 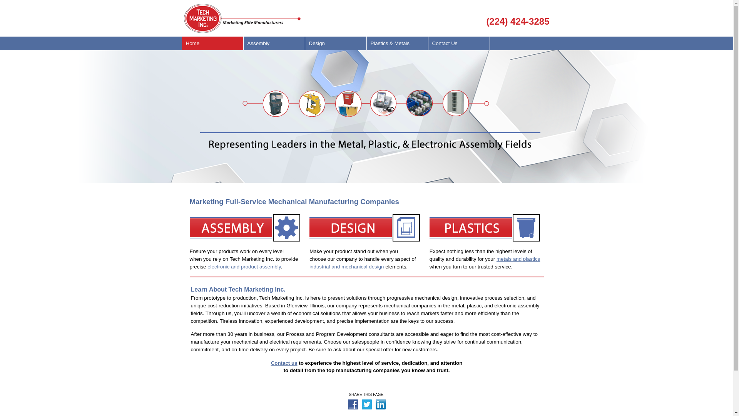 I want to click on Assembly, so click(x=274, y=43).